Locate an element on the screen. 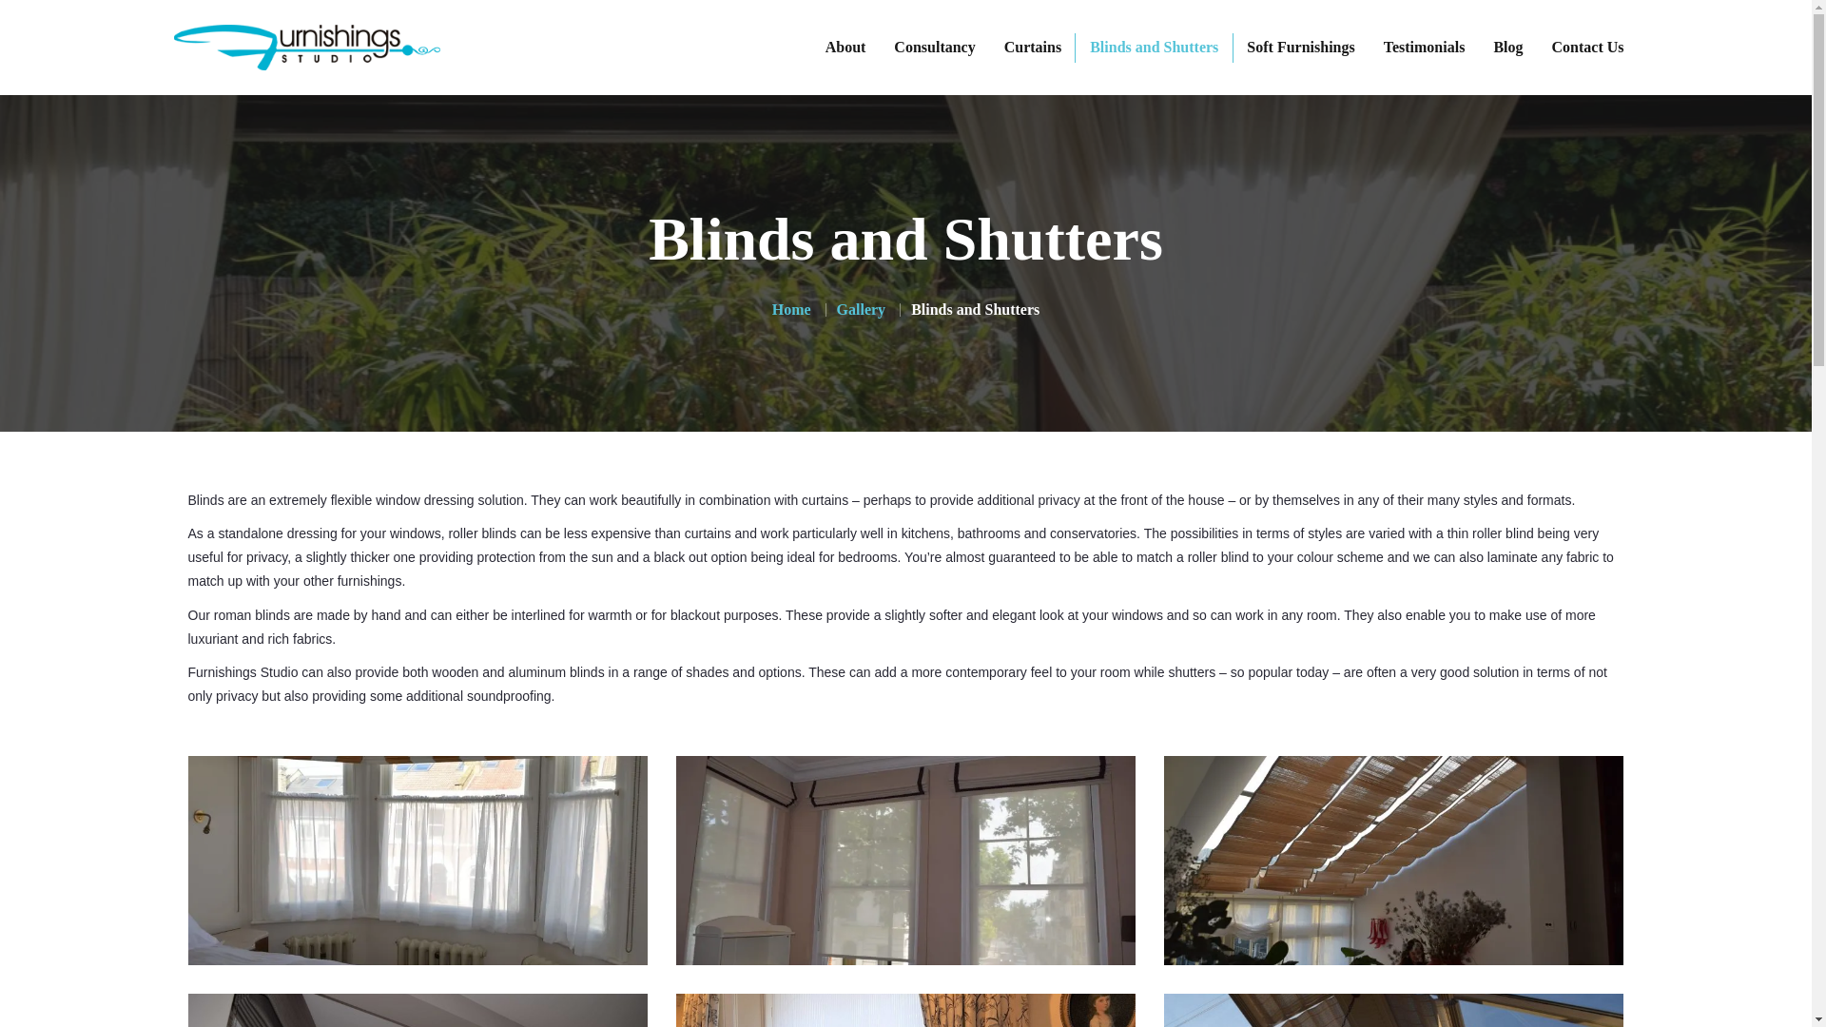 The image size is (1826, 1027). Consultancy is located at coordinates (949, 700).